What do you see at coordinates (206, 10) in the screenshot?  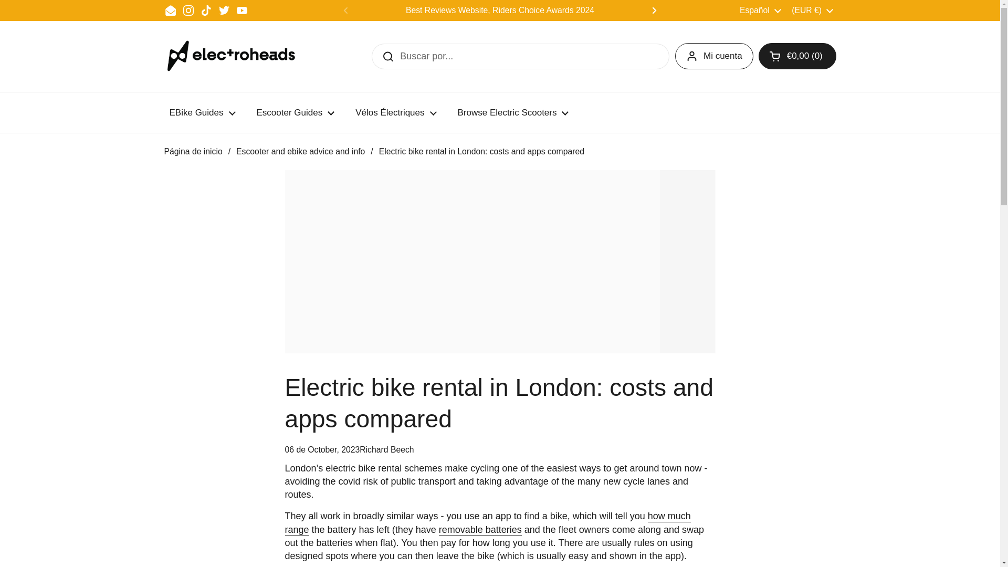 I see `TikTok` at bounding box center [206, 10].